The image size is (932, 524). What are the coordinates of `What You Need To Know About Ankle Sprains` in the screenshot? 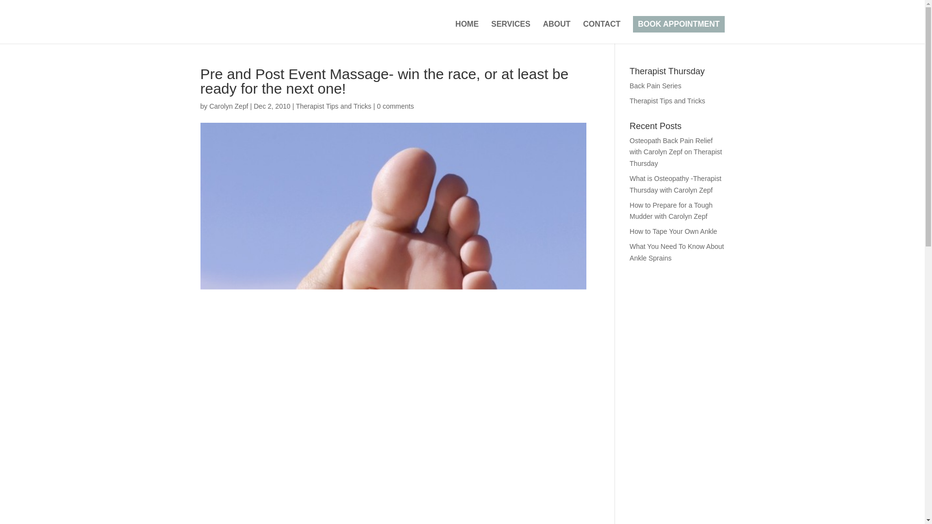 It's located at (677, 252).